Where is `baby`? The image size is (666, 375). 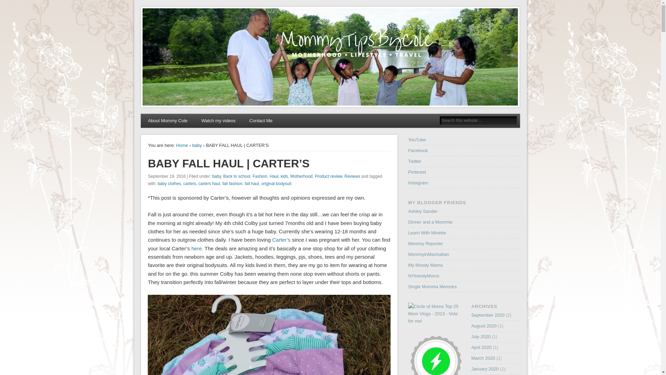 baby is located at coordinates (216, 176).